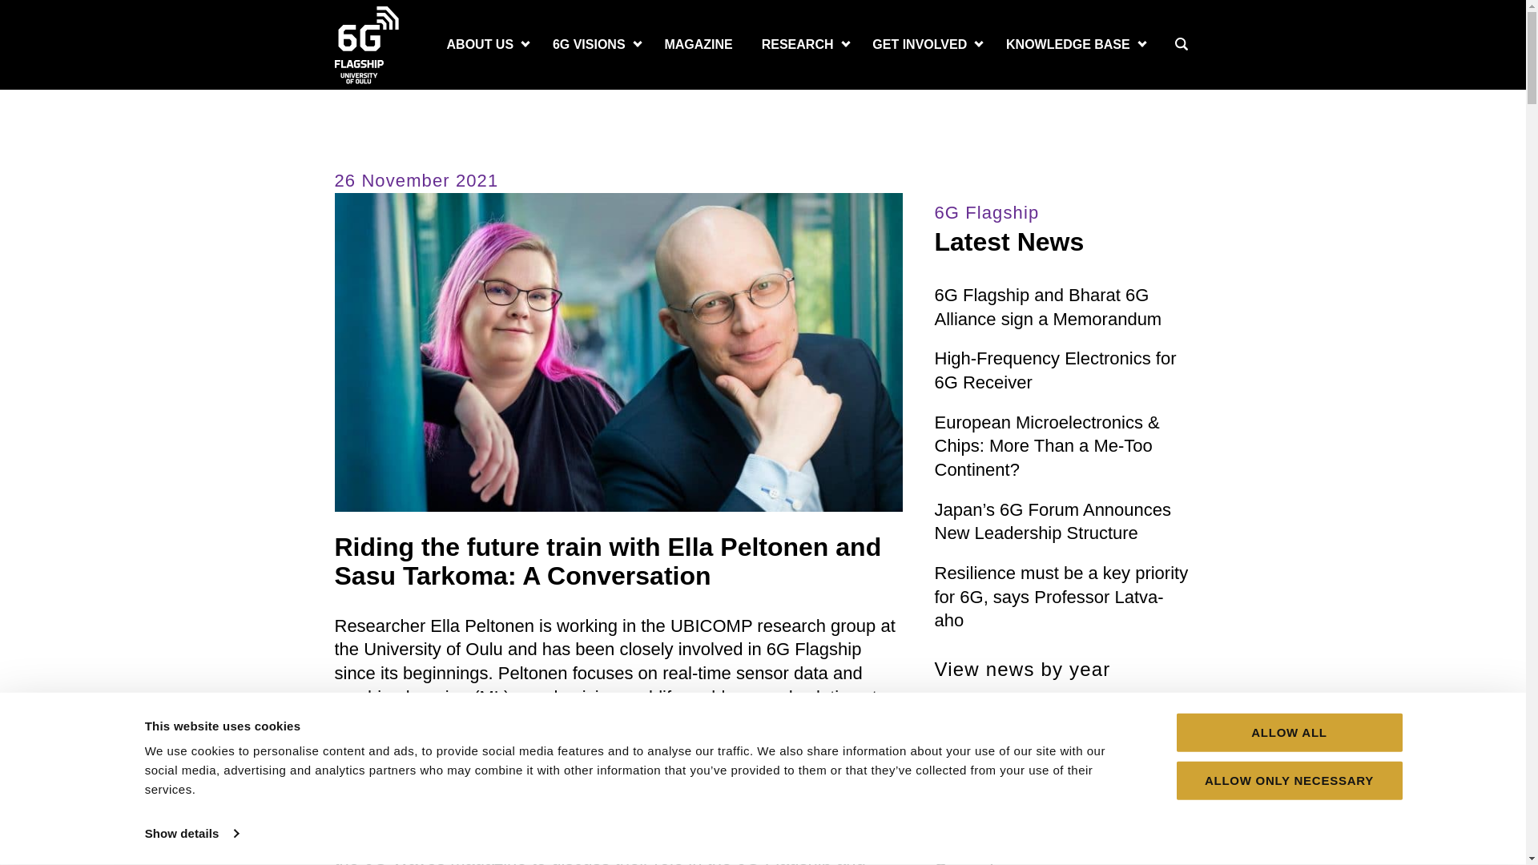 Image resolution: width=1538 pixels, height=865 pixels. I want to click on Show details, so click(191, 834).